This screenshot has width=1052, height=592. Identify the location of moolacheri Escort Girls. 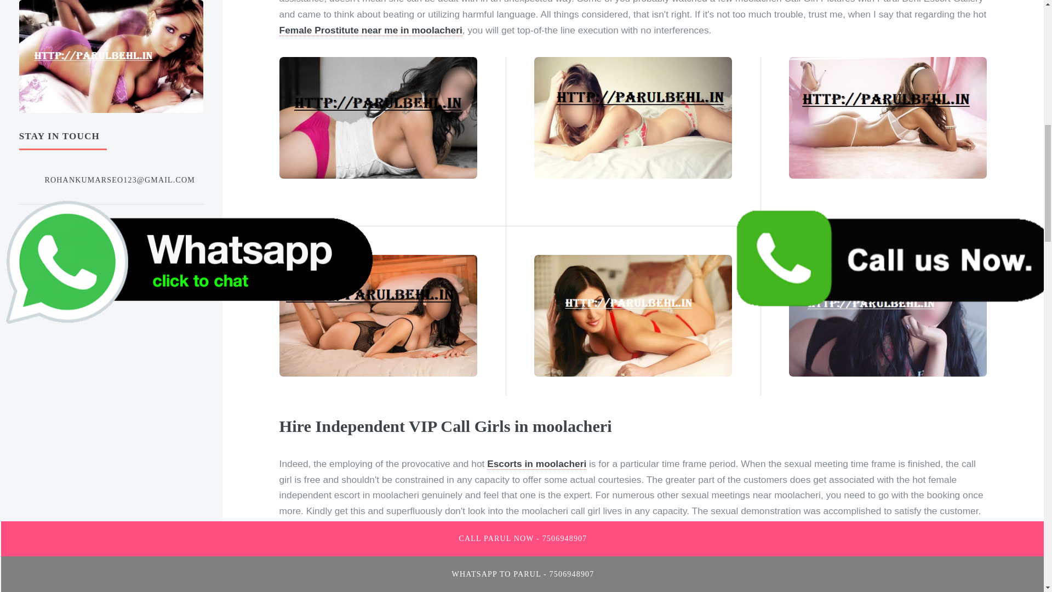
(333, 573).